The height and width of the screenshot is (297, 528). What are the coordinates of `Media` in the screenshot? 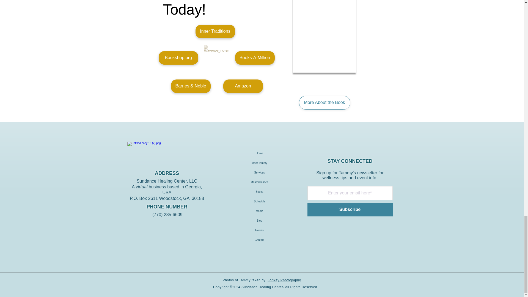 It's located at (259, 211).